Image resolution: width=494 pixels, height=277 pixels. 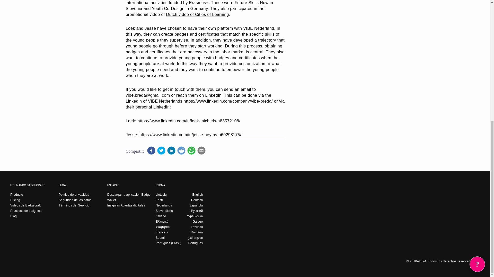 I want to click on Videos de Badgecraft, so click(x=26, y=205).